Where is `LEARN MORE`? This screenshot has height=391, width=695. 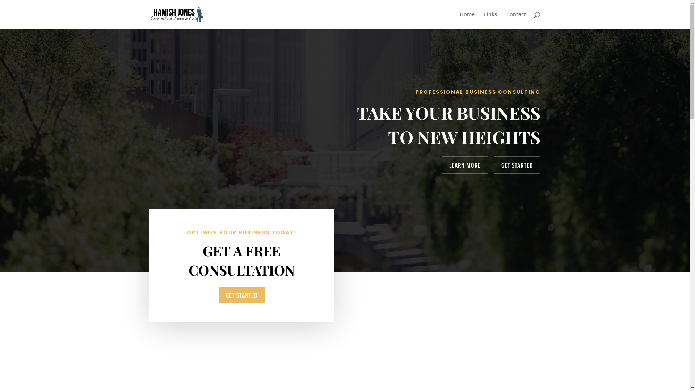
LEARN MORE is located at coordinates (465, 165).